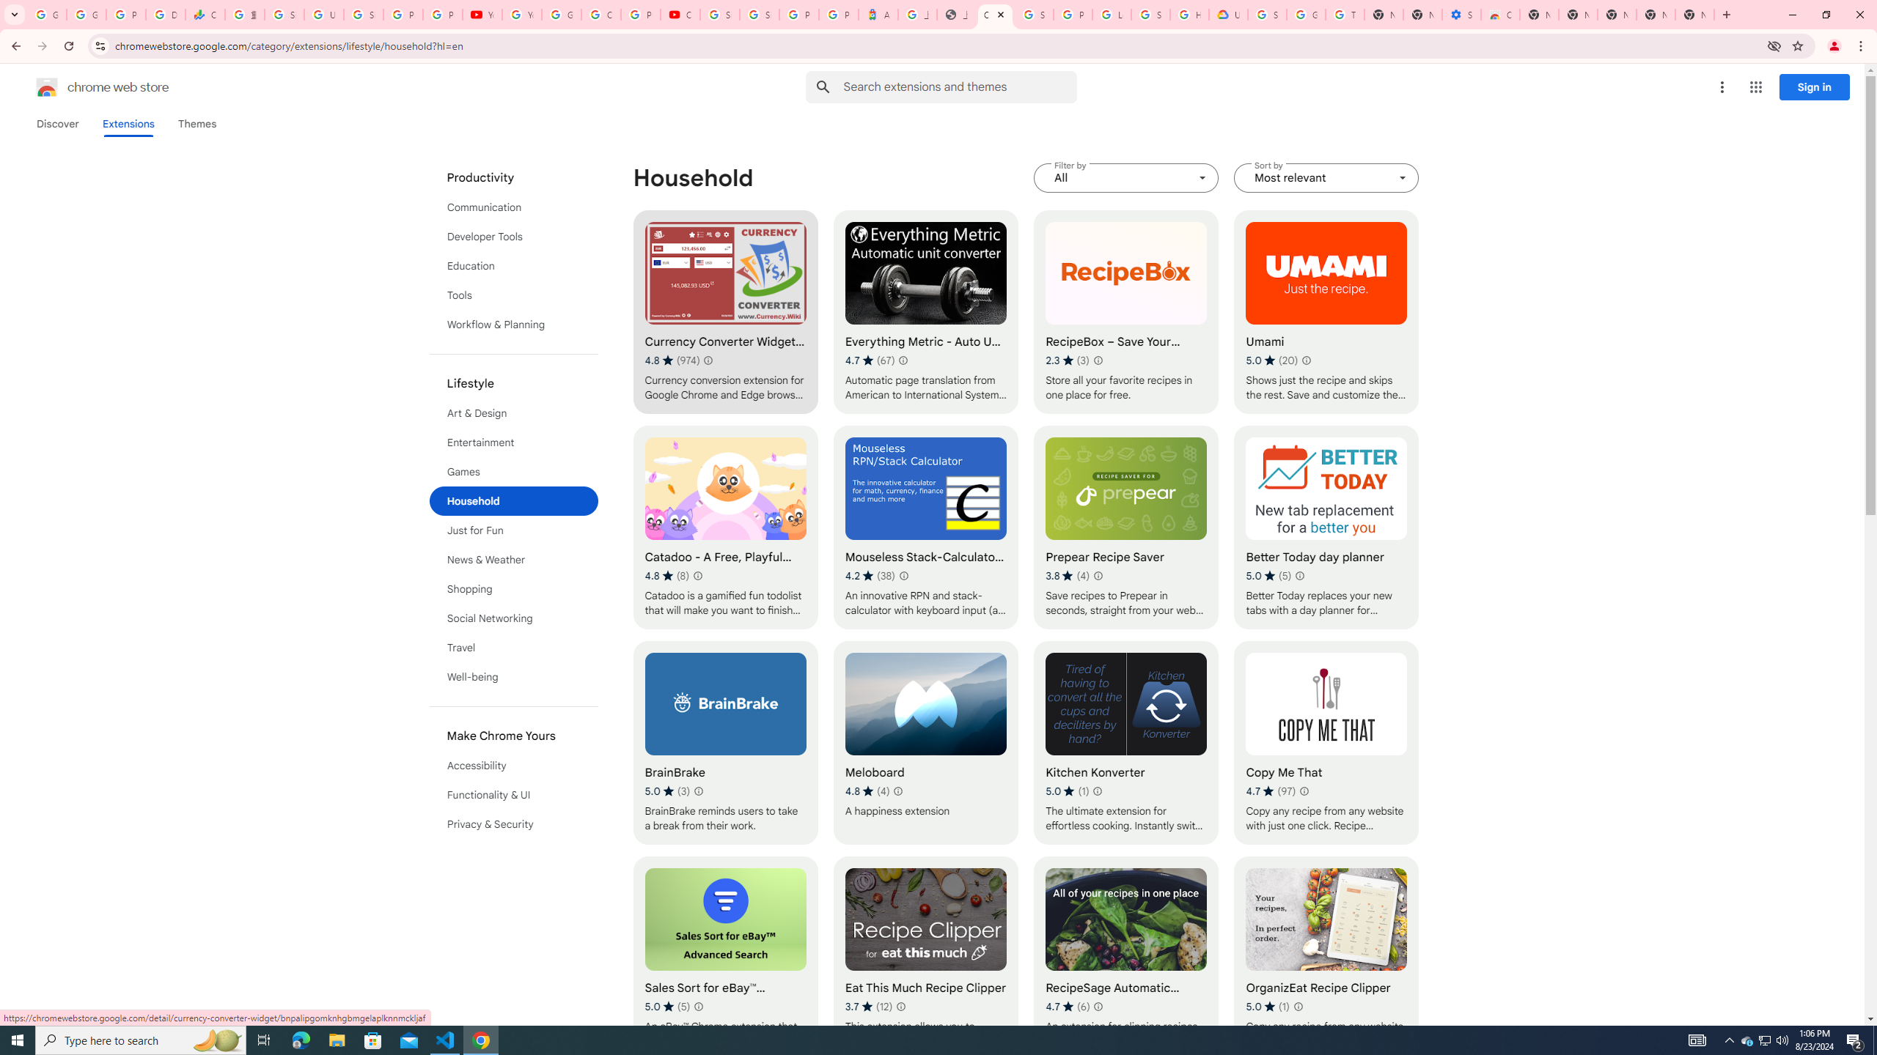 The image size is (1877, 1055). I want to click on Average rating 2.3 out of 5 stars. 3 ratings., so click(1068, 360).